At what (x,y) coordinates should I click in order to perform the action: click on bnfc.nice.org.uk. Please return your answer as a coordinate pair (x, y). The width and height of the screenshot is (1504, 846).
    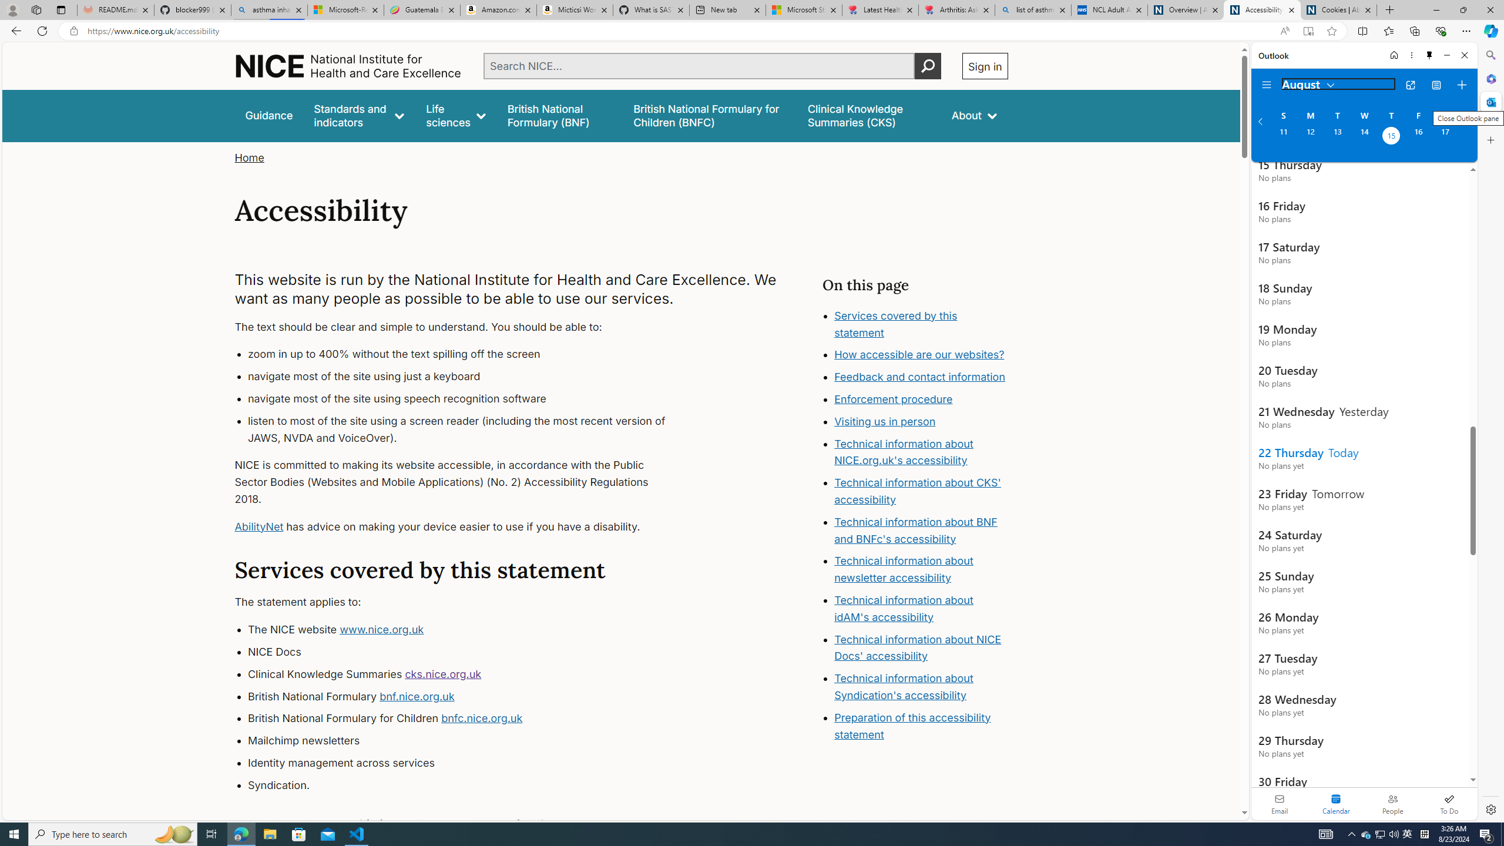
    Looking at the image, I should click on (482, 719).